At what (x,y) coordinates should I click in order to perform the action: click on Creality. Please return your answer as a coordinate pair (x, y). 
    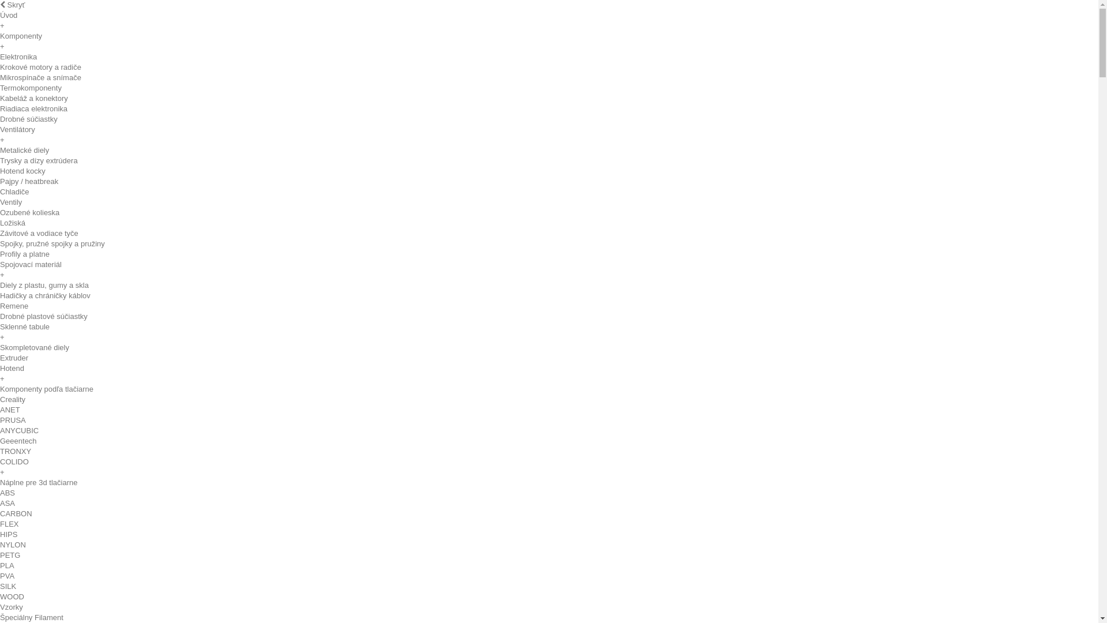
    Looking at the image, I should click on (13, 399).